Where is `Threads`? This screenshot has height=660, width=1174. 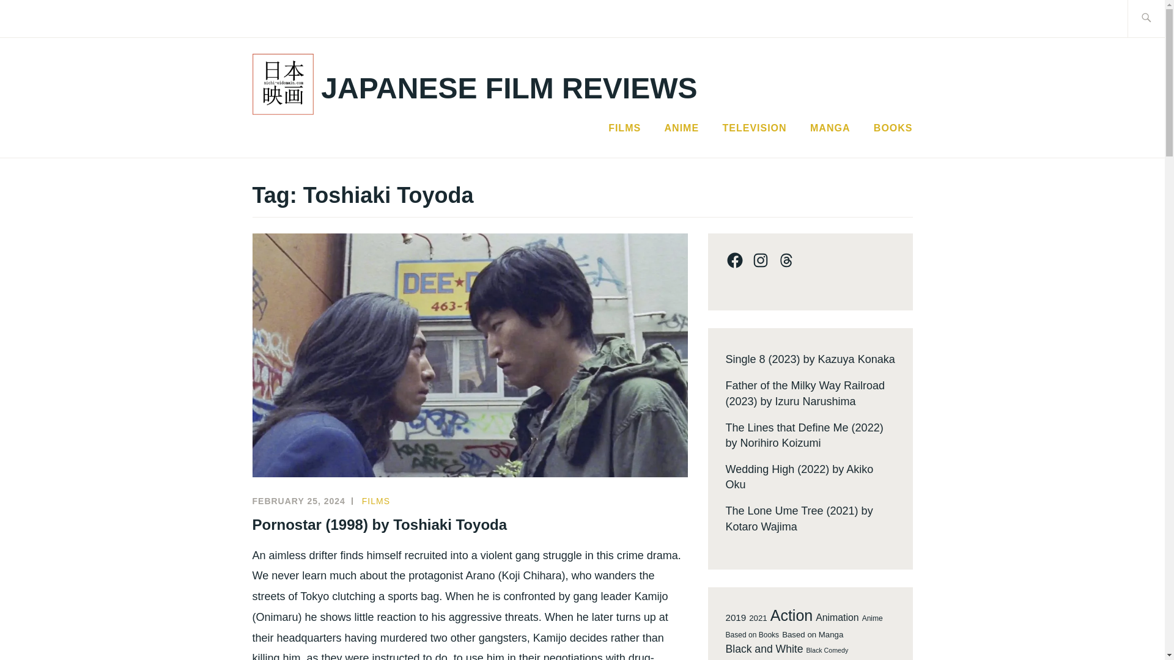 Threads is located at coordinates (785, 260).